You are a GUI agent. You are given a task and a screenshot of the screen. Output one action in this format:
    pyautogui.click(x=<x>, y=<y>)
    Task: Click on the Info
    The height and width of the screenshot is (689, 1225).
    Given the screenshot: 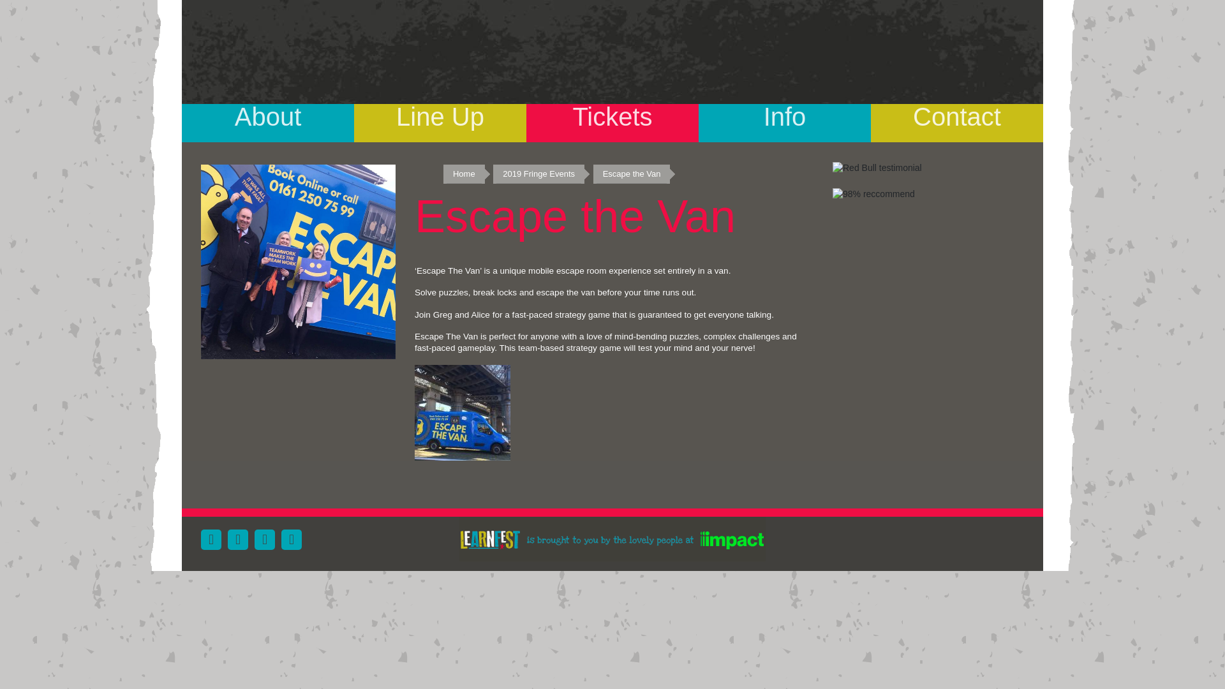 What is the action you would take?
    pyautogui.click(x=785, y=119)
    